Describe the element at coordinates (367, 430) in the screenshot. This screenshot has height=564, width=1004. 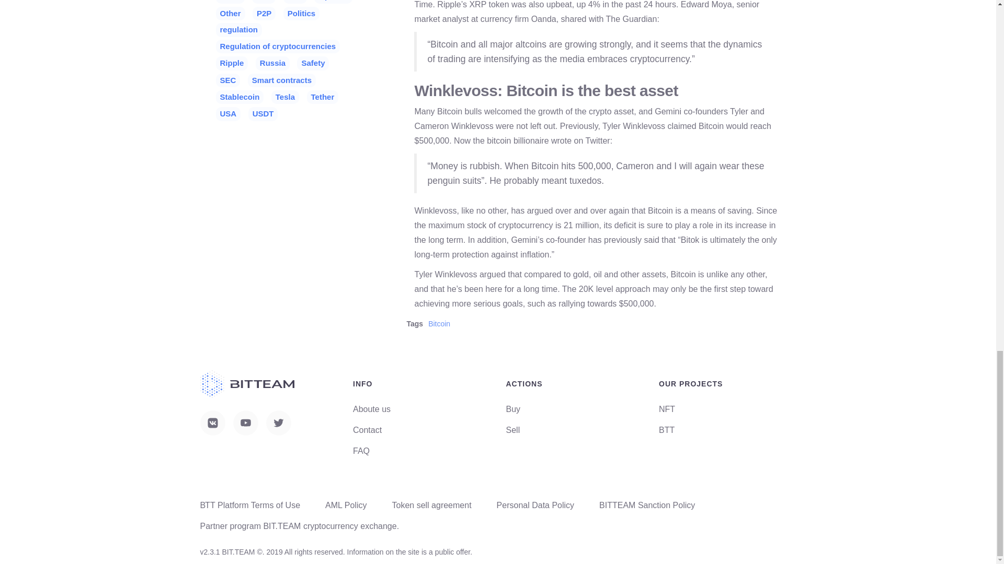
I see `Contact` at that location.